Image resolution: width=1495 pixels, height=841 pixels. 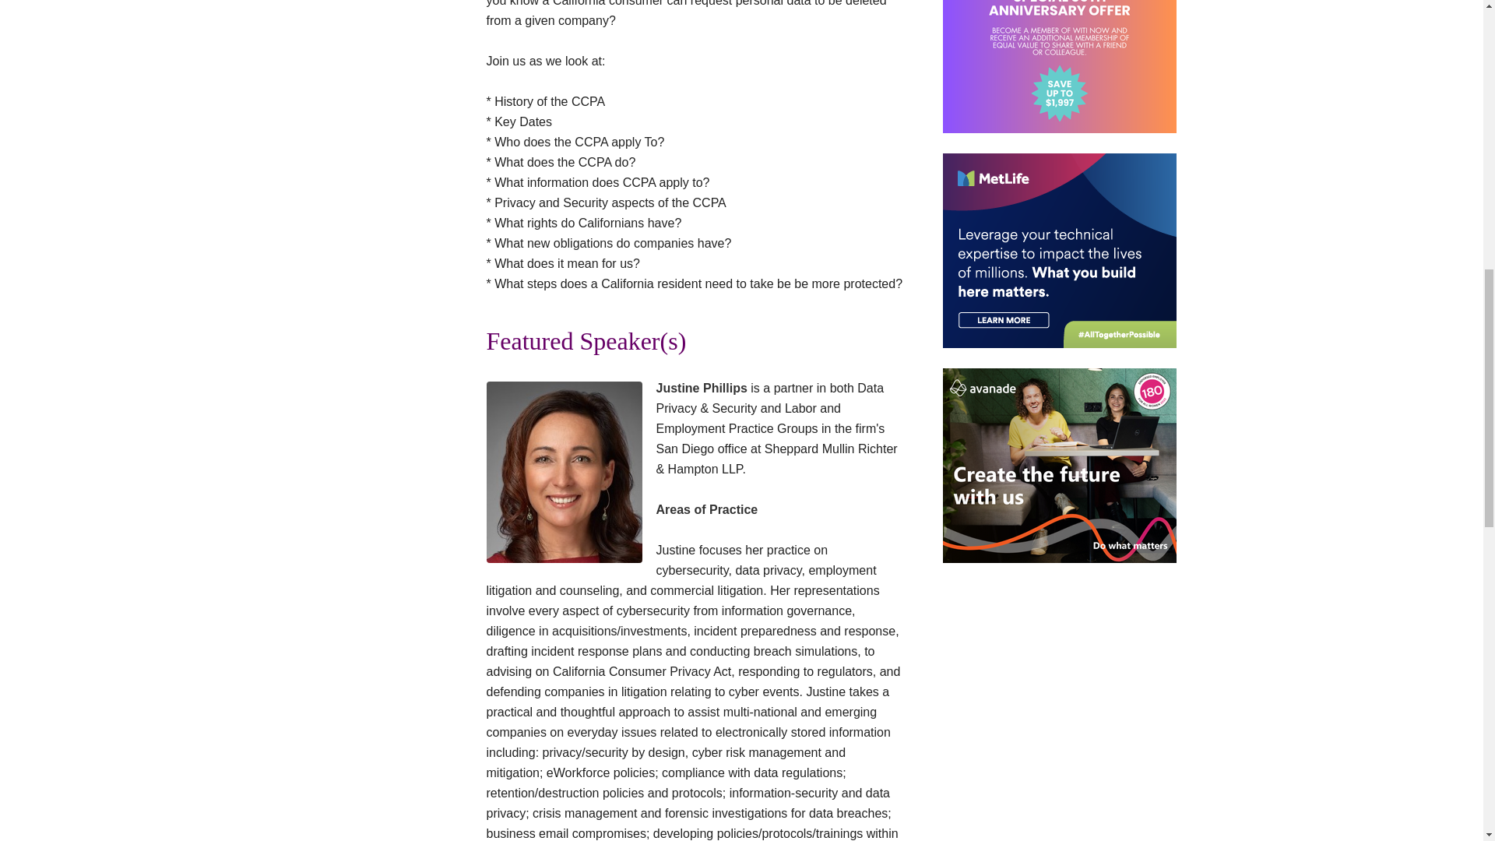 What do you see at coordinates (1058, 251) in the screenshot?
I see `MetLife - All Together Possible` at bounding box center [1058, 251].